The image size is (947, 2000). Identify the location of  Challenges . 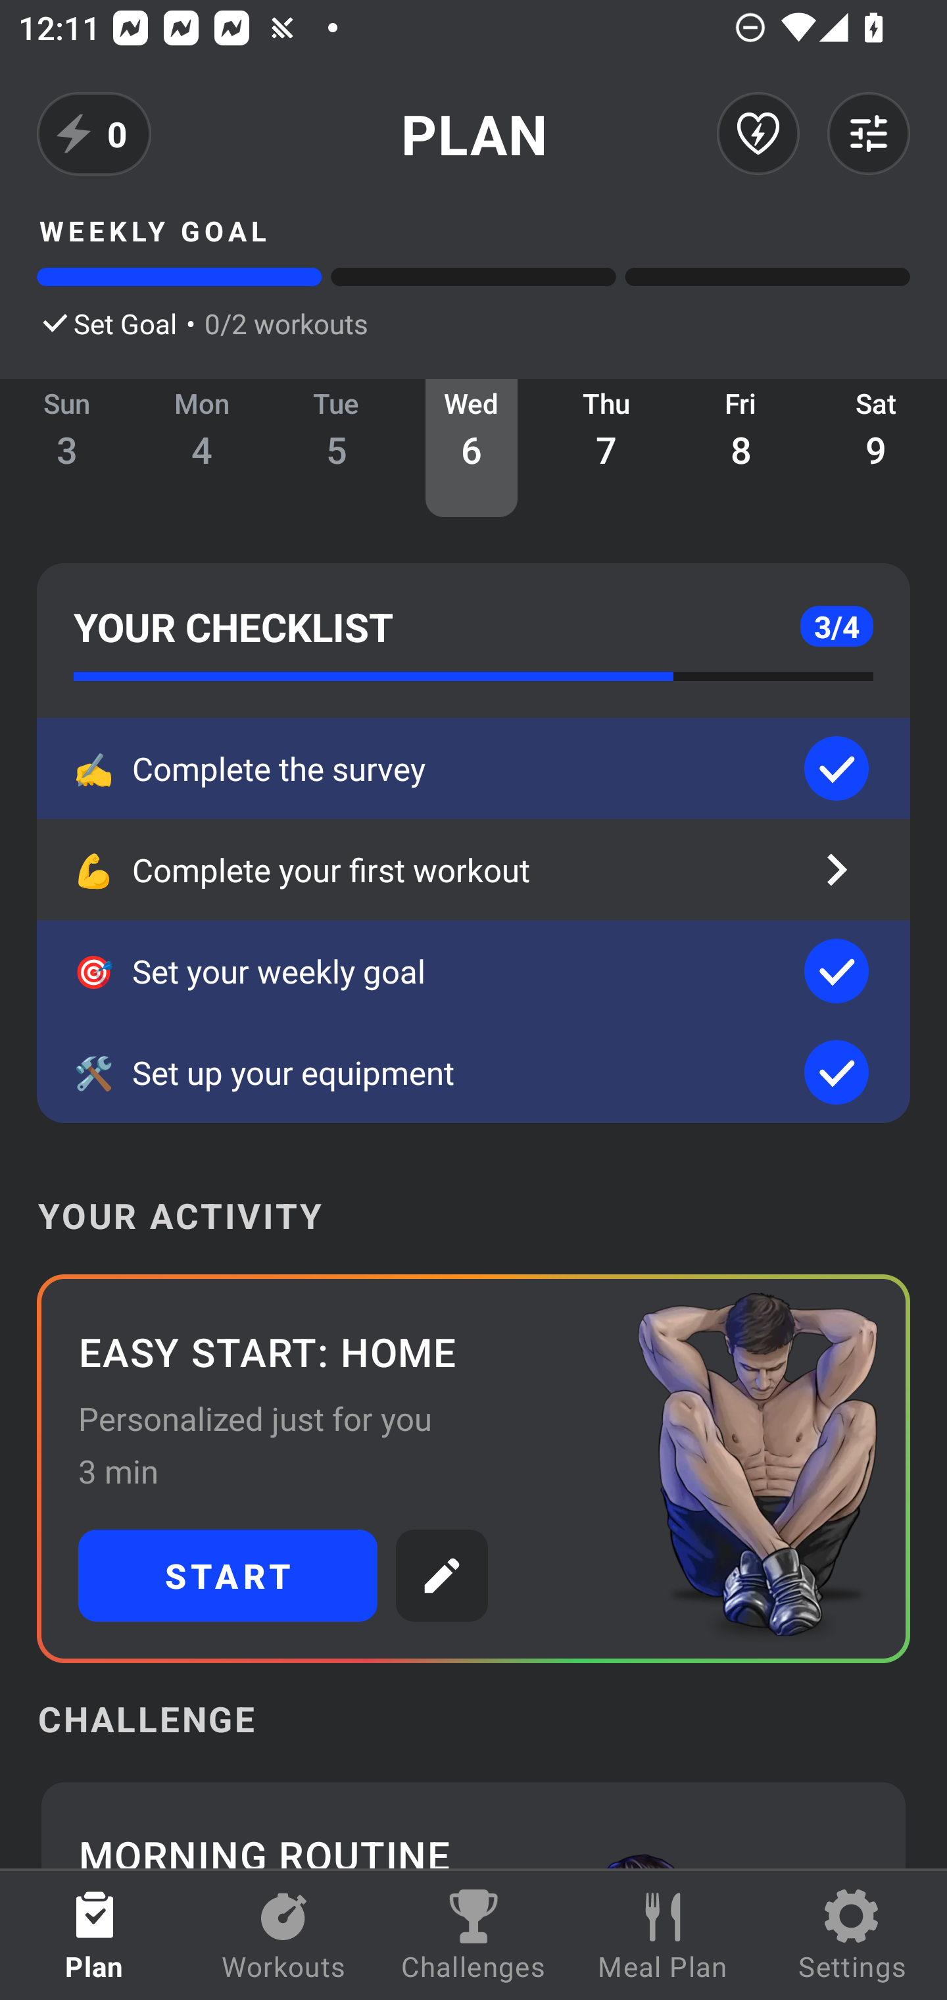
(473, 1936).